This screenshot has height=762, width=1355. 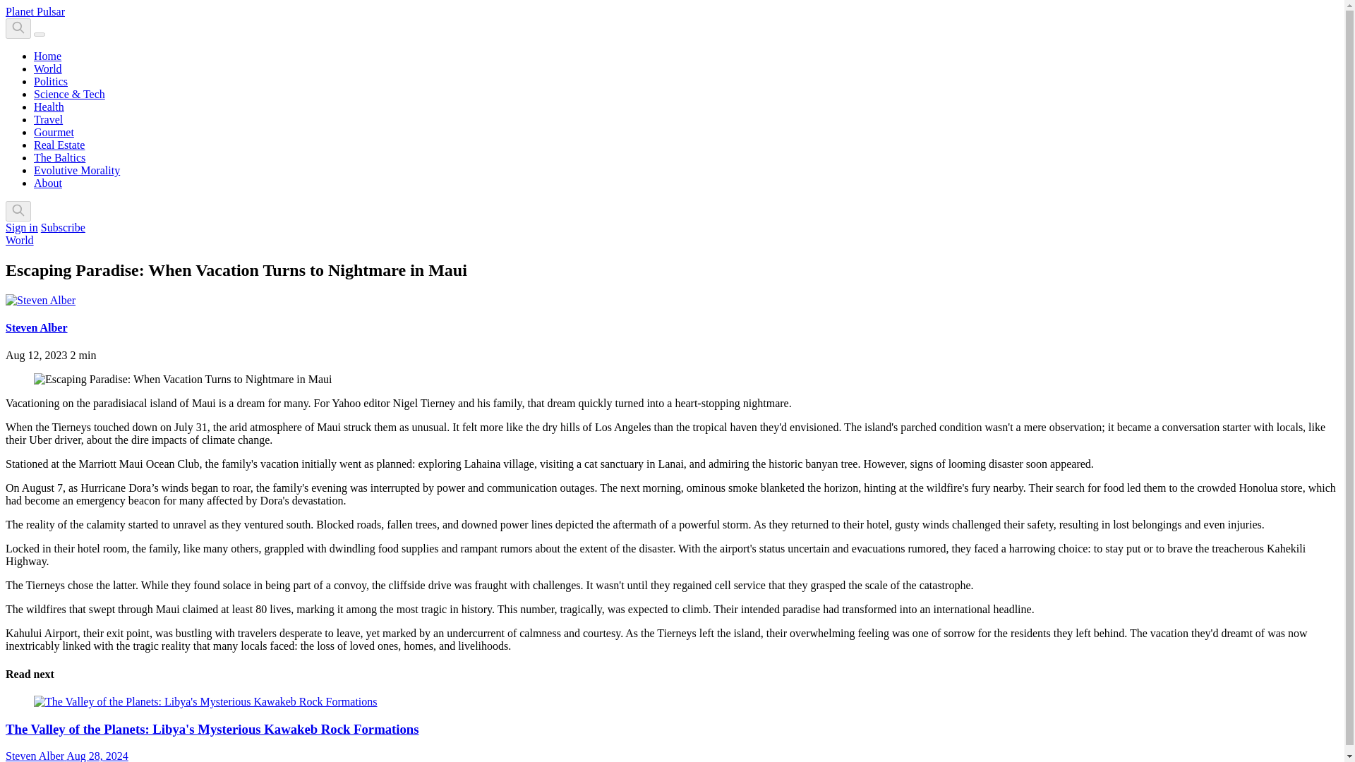 I want to click on Home, so click(x=47, y=56).